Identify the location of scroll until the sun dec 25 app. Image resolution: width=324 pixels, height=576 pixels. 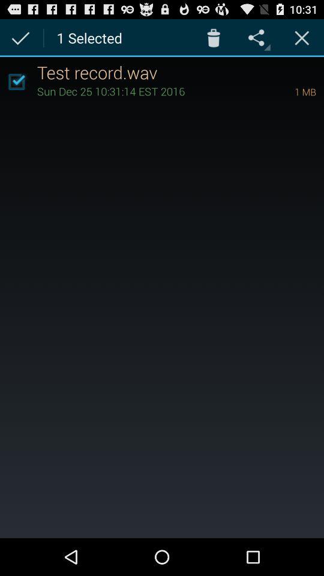
(149, 91).